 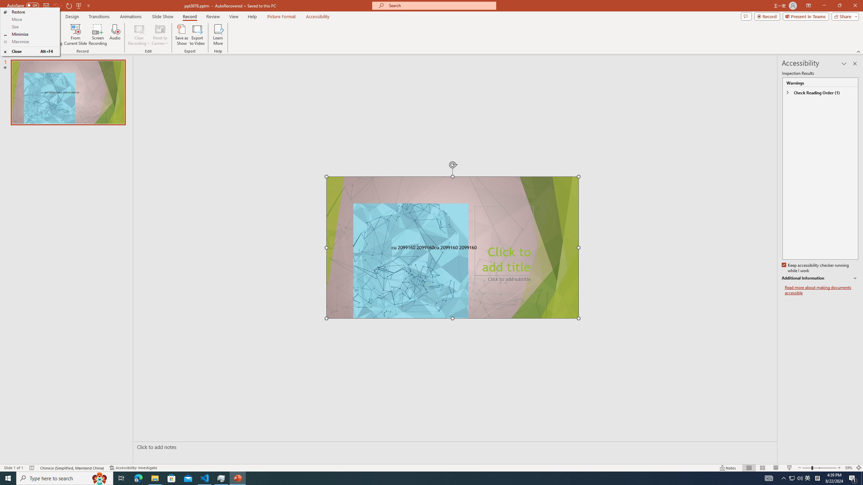 What do you see at coordinates (30, 20) in the screenshot?
I see `Move` at bounding box center [30, 20].